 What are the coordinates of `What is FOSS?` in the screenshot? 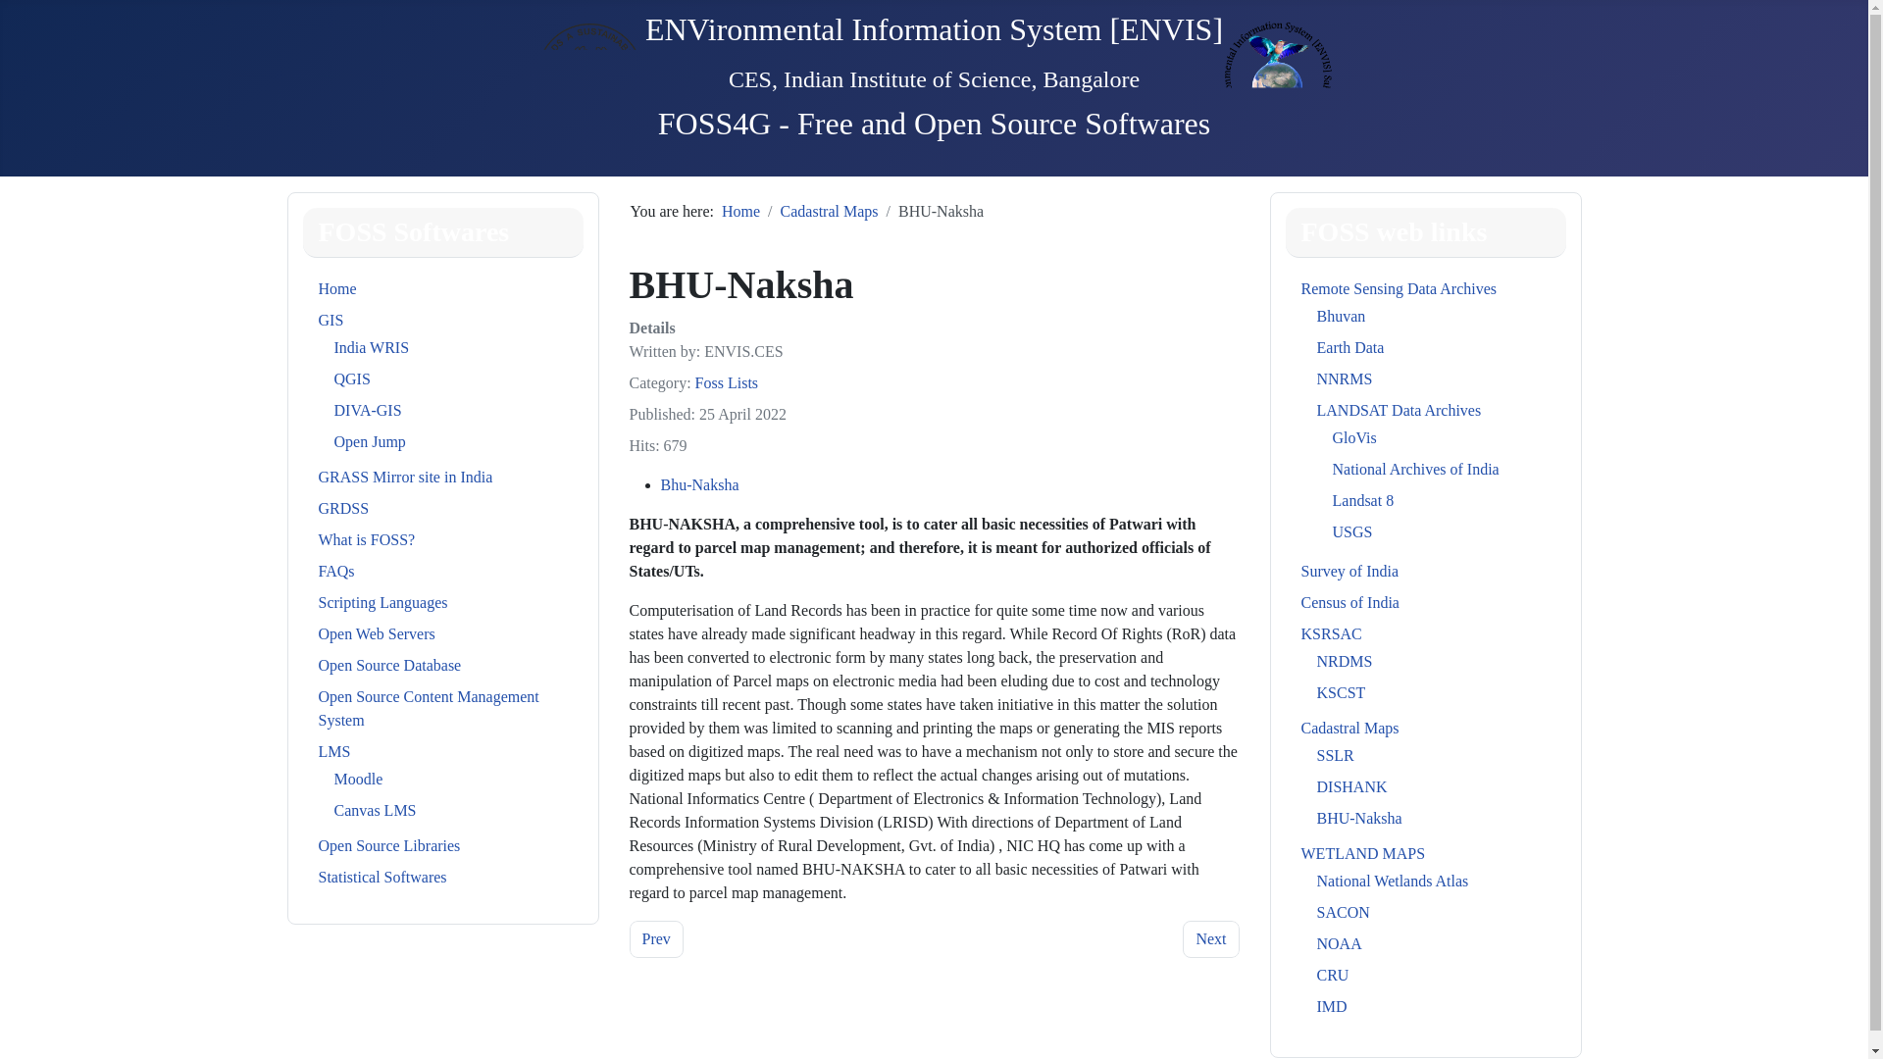 It's located at (366, 539).